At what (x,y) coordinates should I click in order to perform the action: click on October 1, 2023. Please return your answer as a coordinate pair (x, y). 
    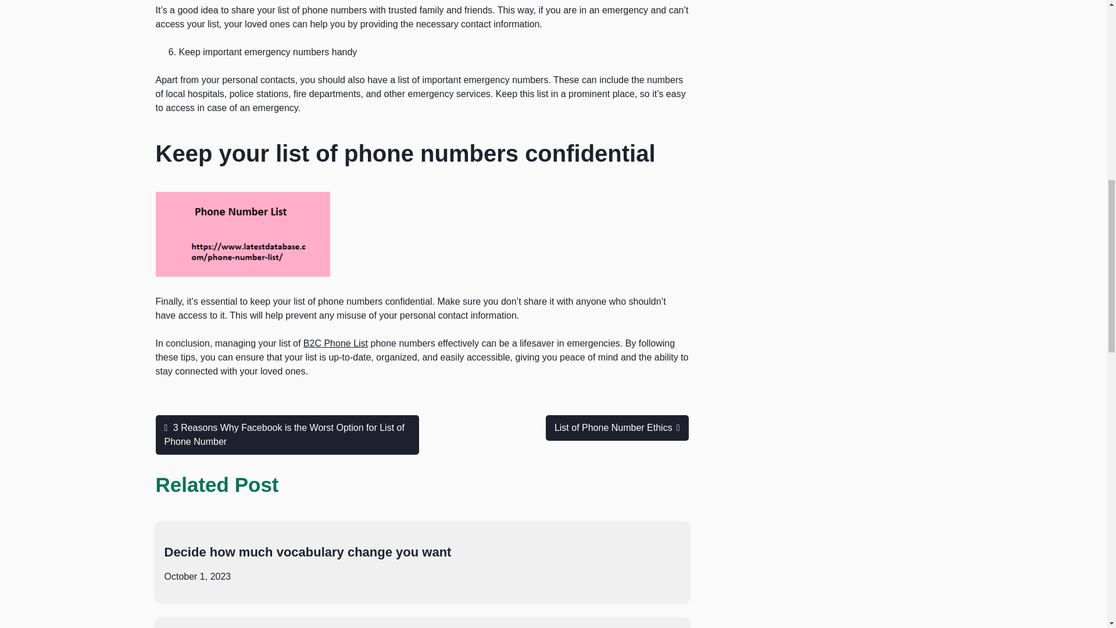
    Looking at the image, I should click on (198, 576).